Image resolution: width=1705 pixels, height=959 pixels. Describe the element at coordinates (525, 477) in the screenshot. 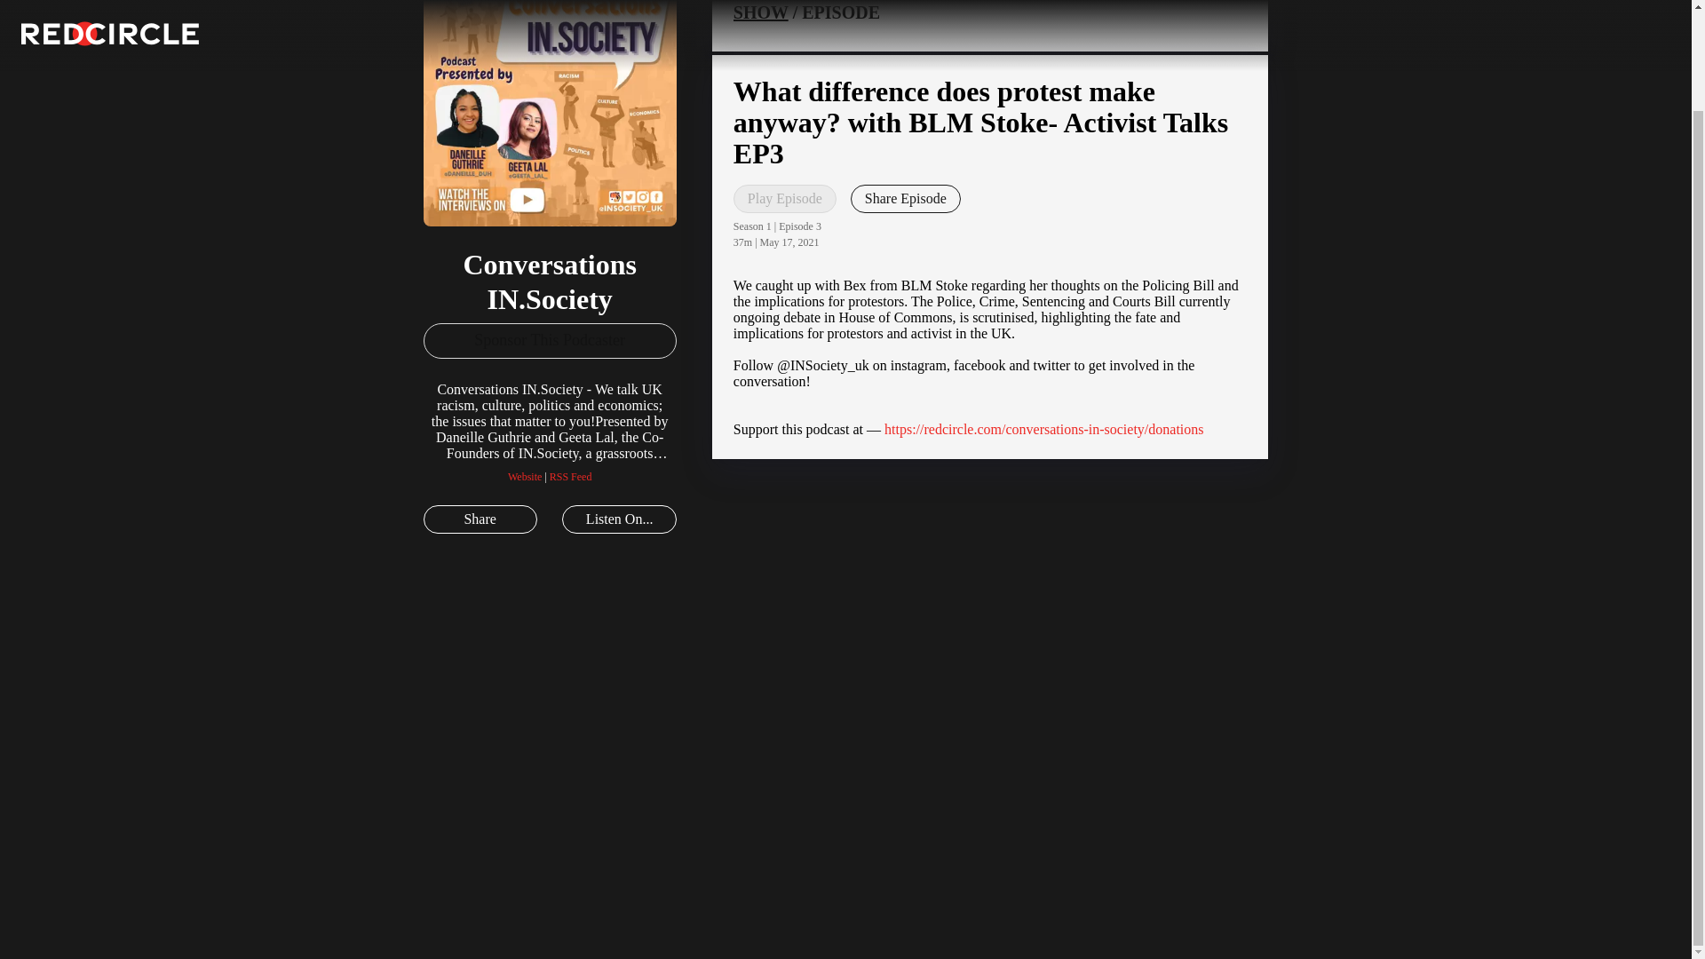

I see `Website` at that location.